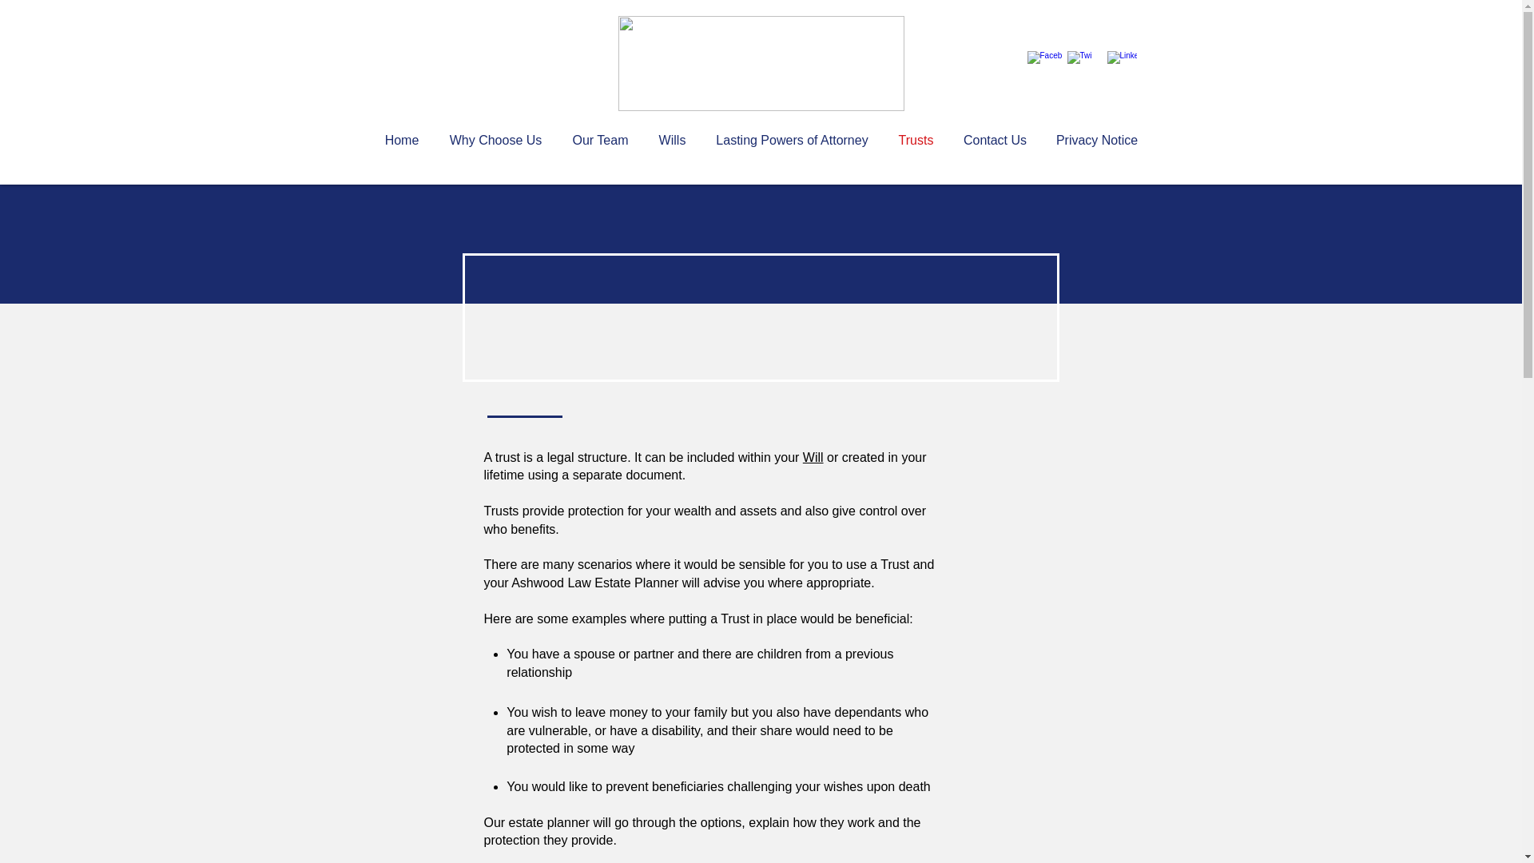 Image resolution: width=1534 pixels, height=863 pixels. What do you see at coordinates (813, 457) in the screenshot?
I see `Will` at bounding box center [813, 457].